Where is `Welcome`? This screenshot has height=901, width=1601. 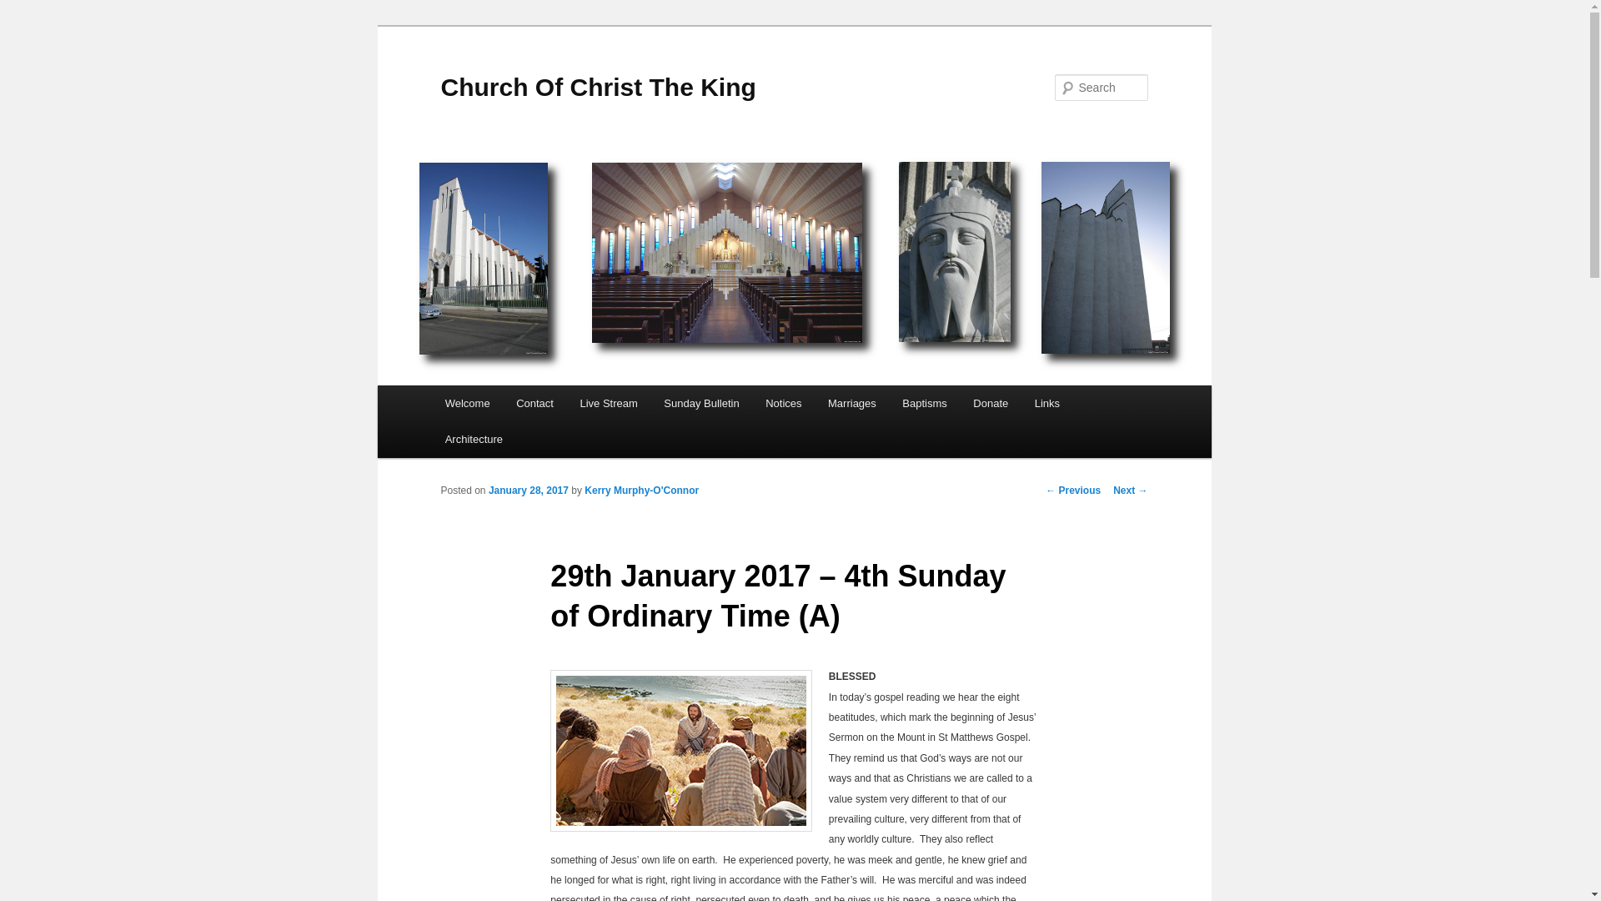 Welcome is located at coordinates (467, 404).